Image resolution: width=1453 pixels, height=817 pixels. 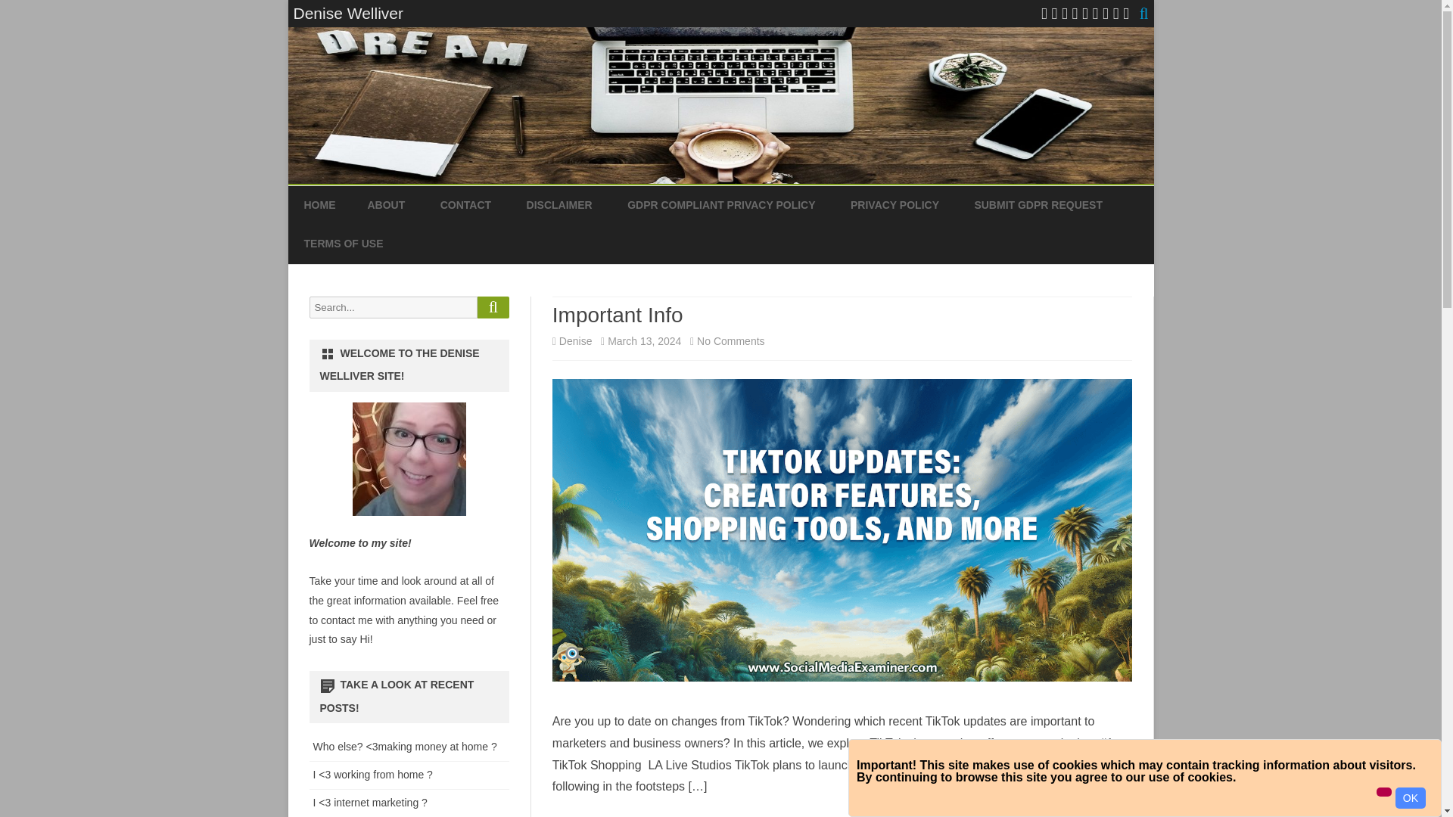 What do you see at coordinates (386, 206) in the screenshot?
I see `Skip to content` at bounding box center [386, 206].